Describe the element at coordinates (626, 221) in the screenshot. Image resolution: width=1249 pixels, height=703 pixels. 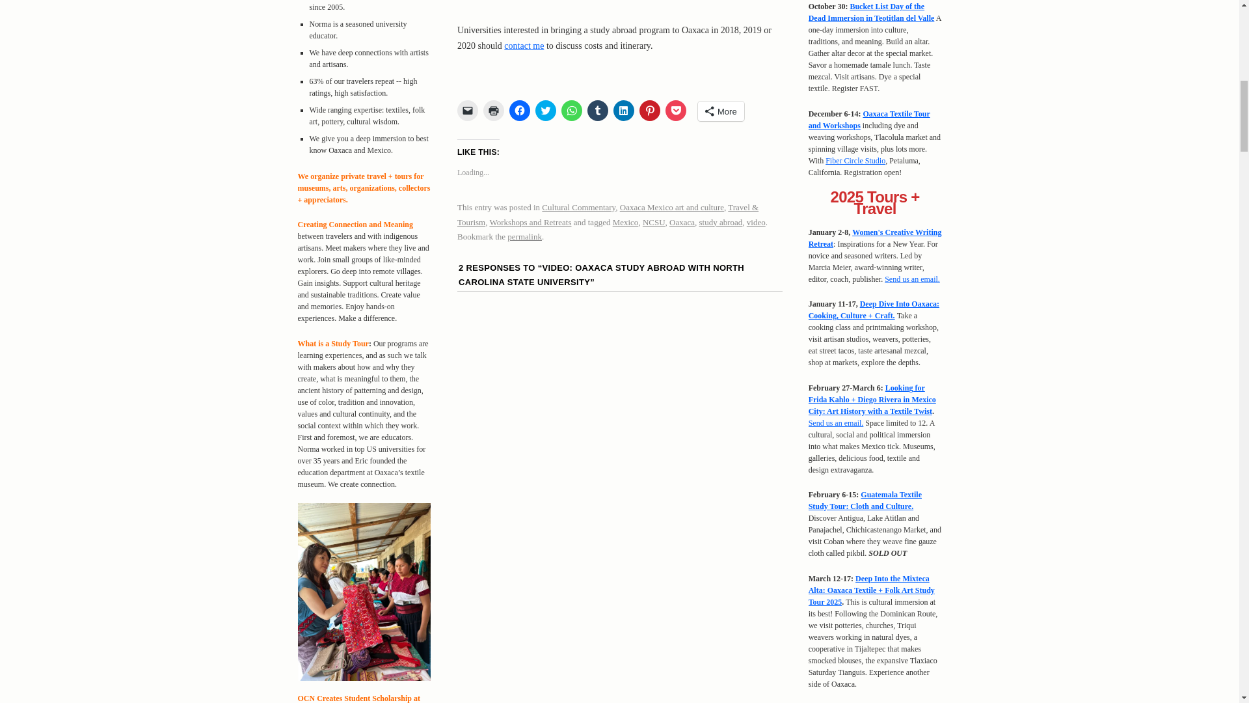
I see `Mexico` at that location.